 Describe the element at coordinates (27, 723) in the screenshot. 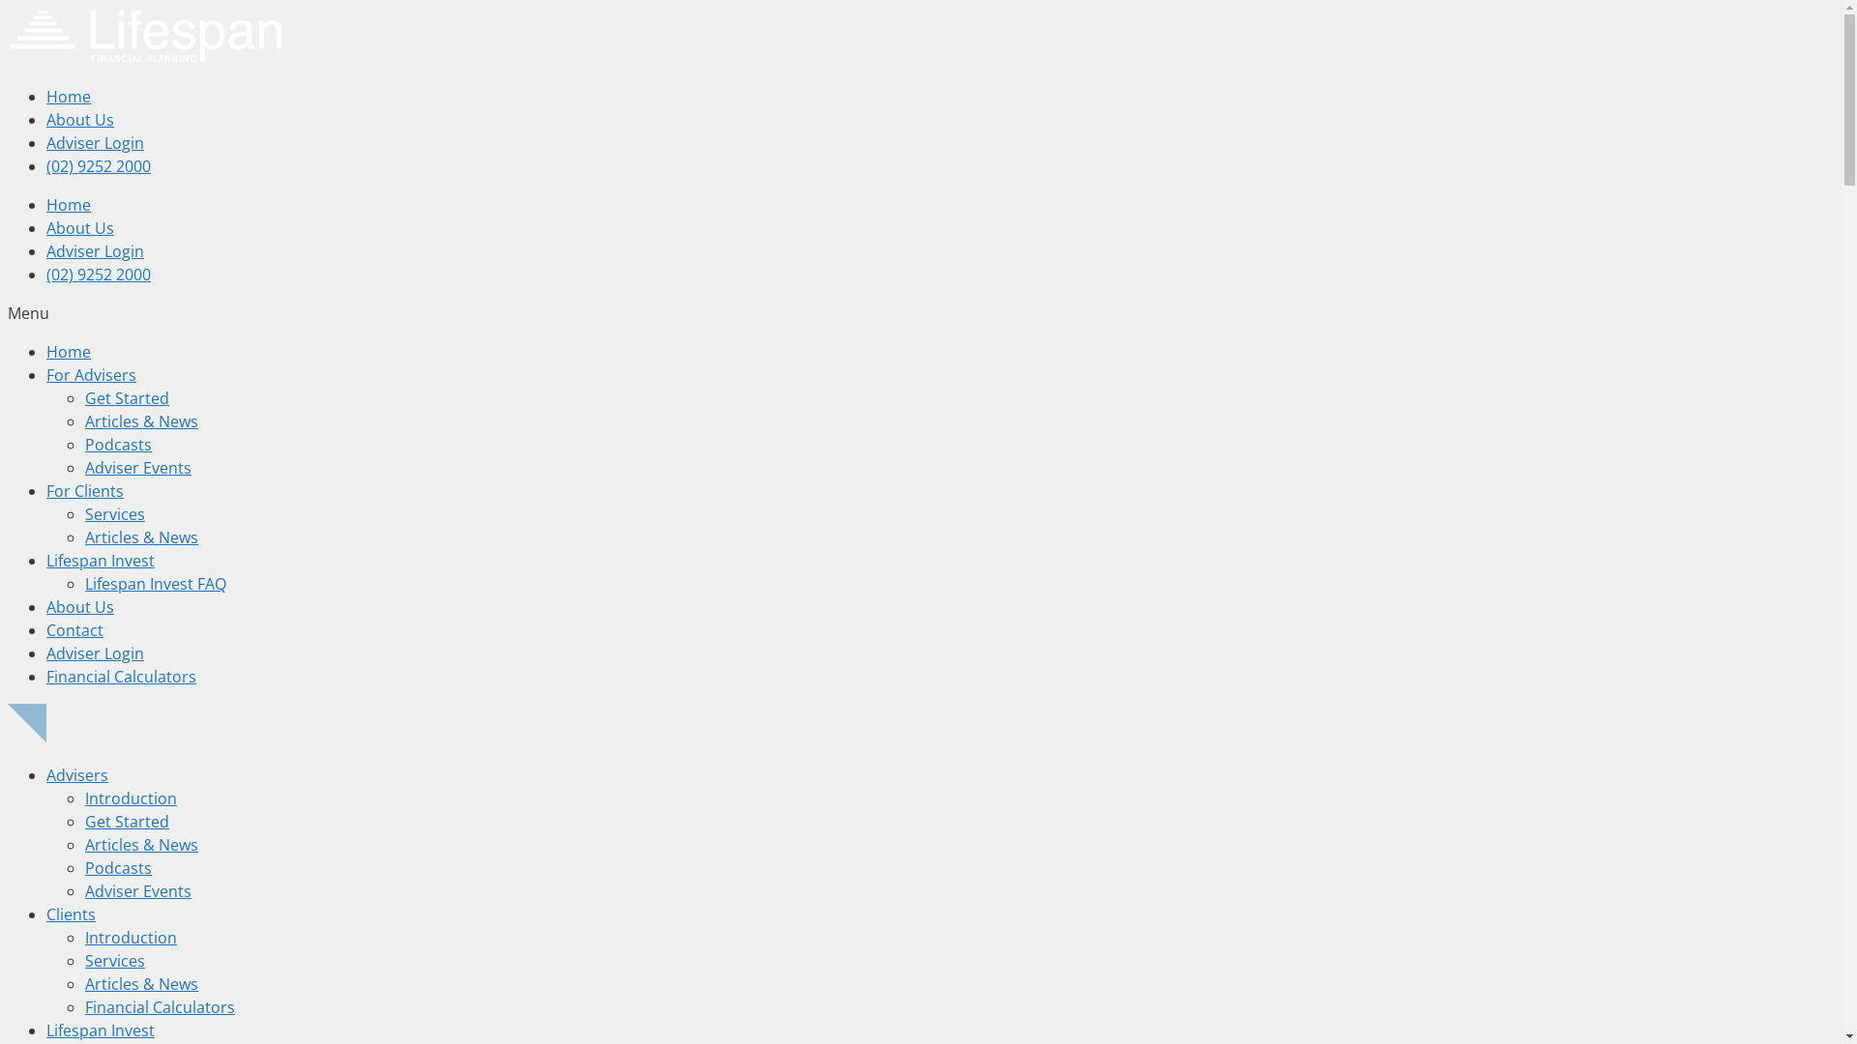

I see `menu-edge` at that location.